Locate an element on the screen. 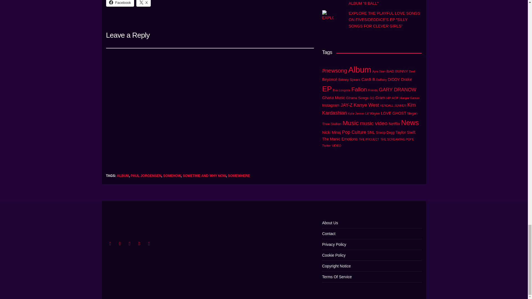 The width and height of the screenshot is (532, 299). Click to share on Facebook is located at coordinates (120, 3).